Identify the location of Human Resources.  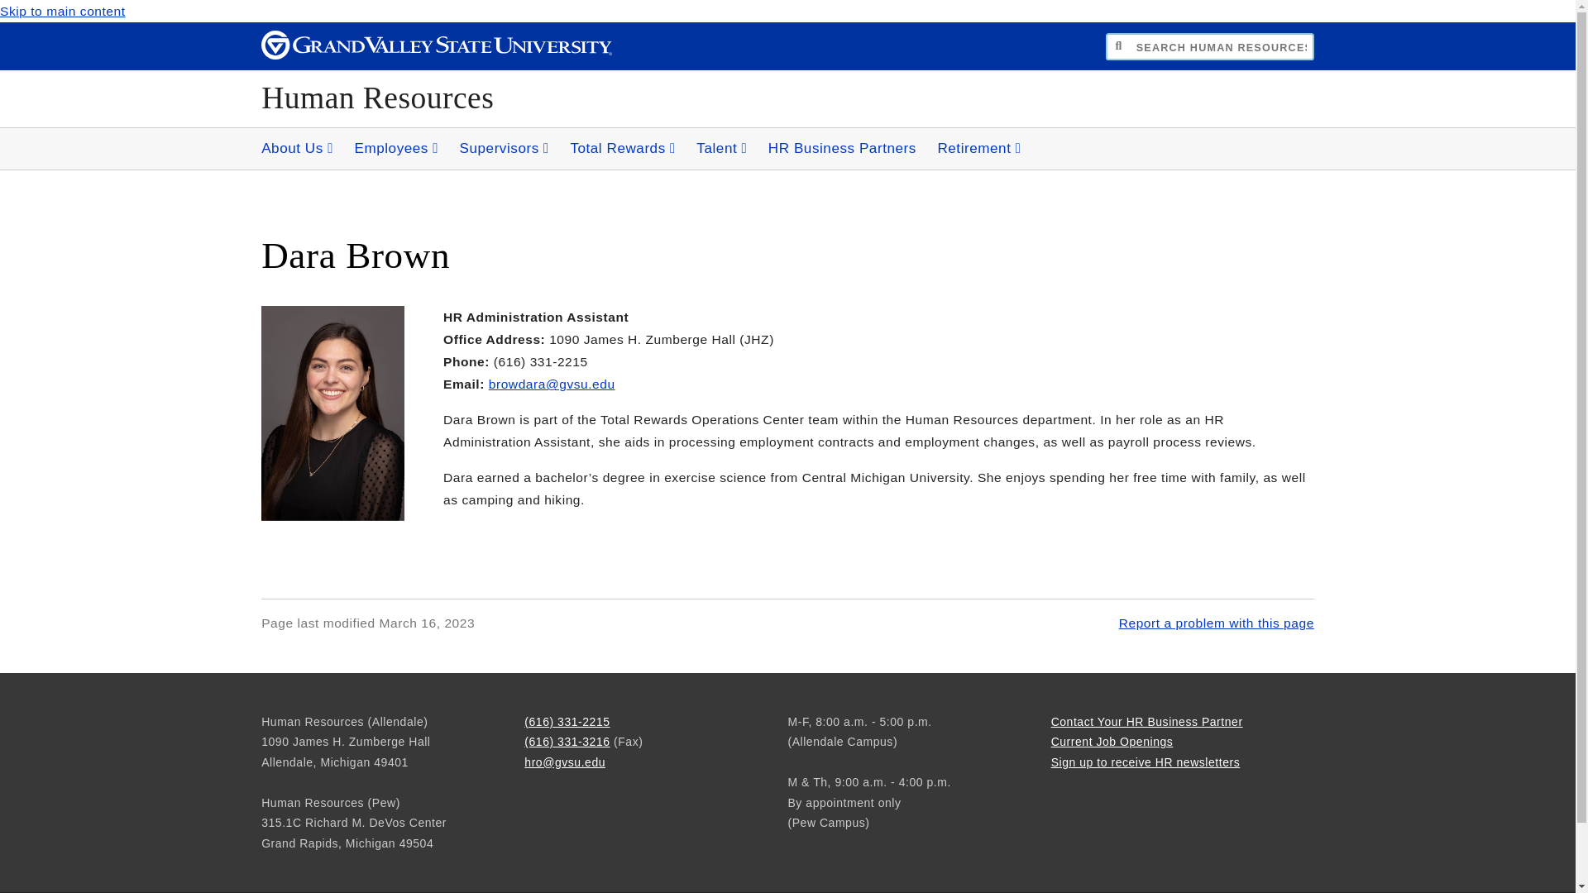
(377, 98).